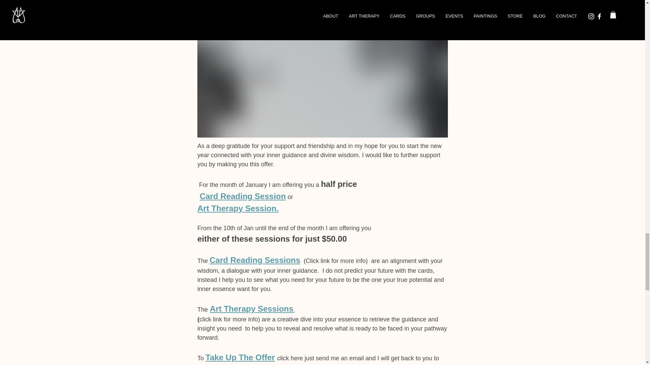 Image resolution: width=650 pixels, height=365 pixels. I want to click on Take Up The Offer, so click(240, 358).